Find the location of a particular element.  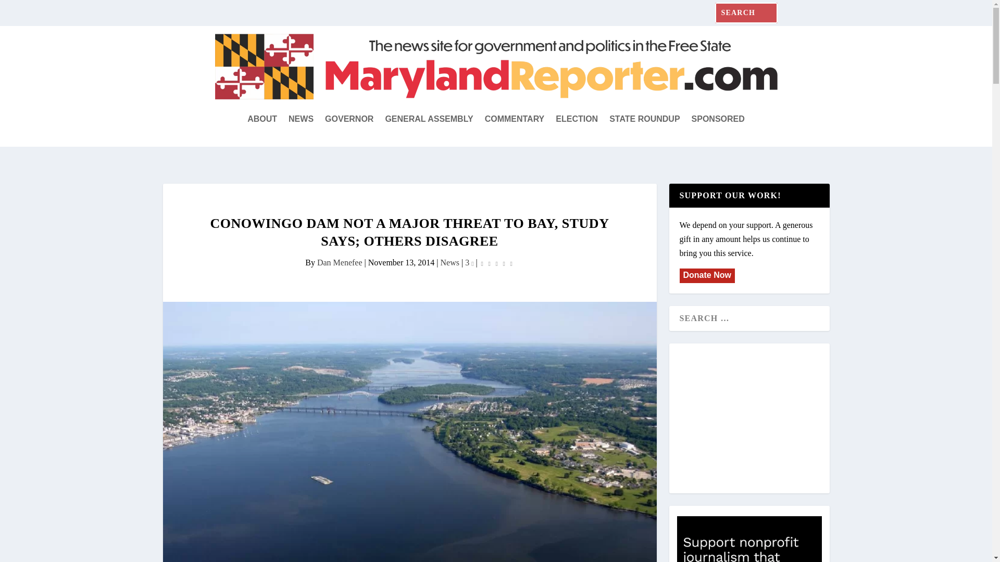

Posts by Dan Menefee is located at coordinates (340, 262).